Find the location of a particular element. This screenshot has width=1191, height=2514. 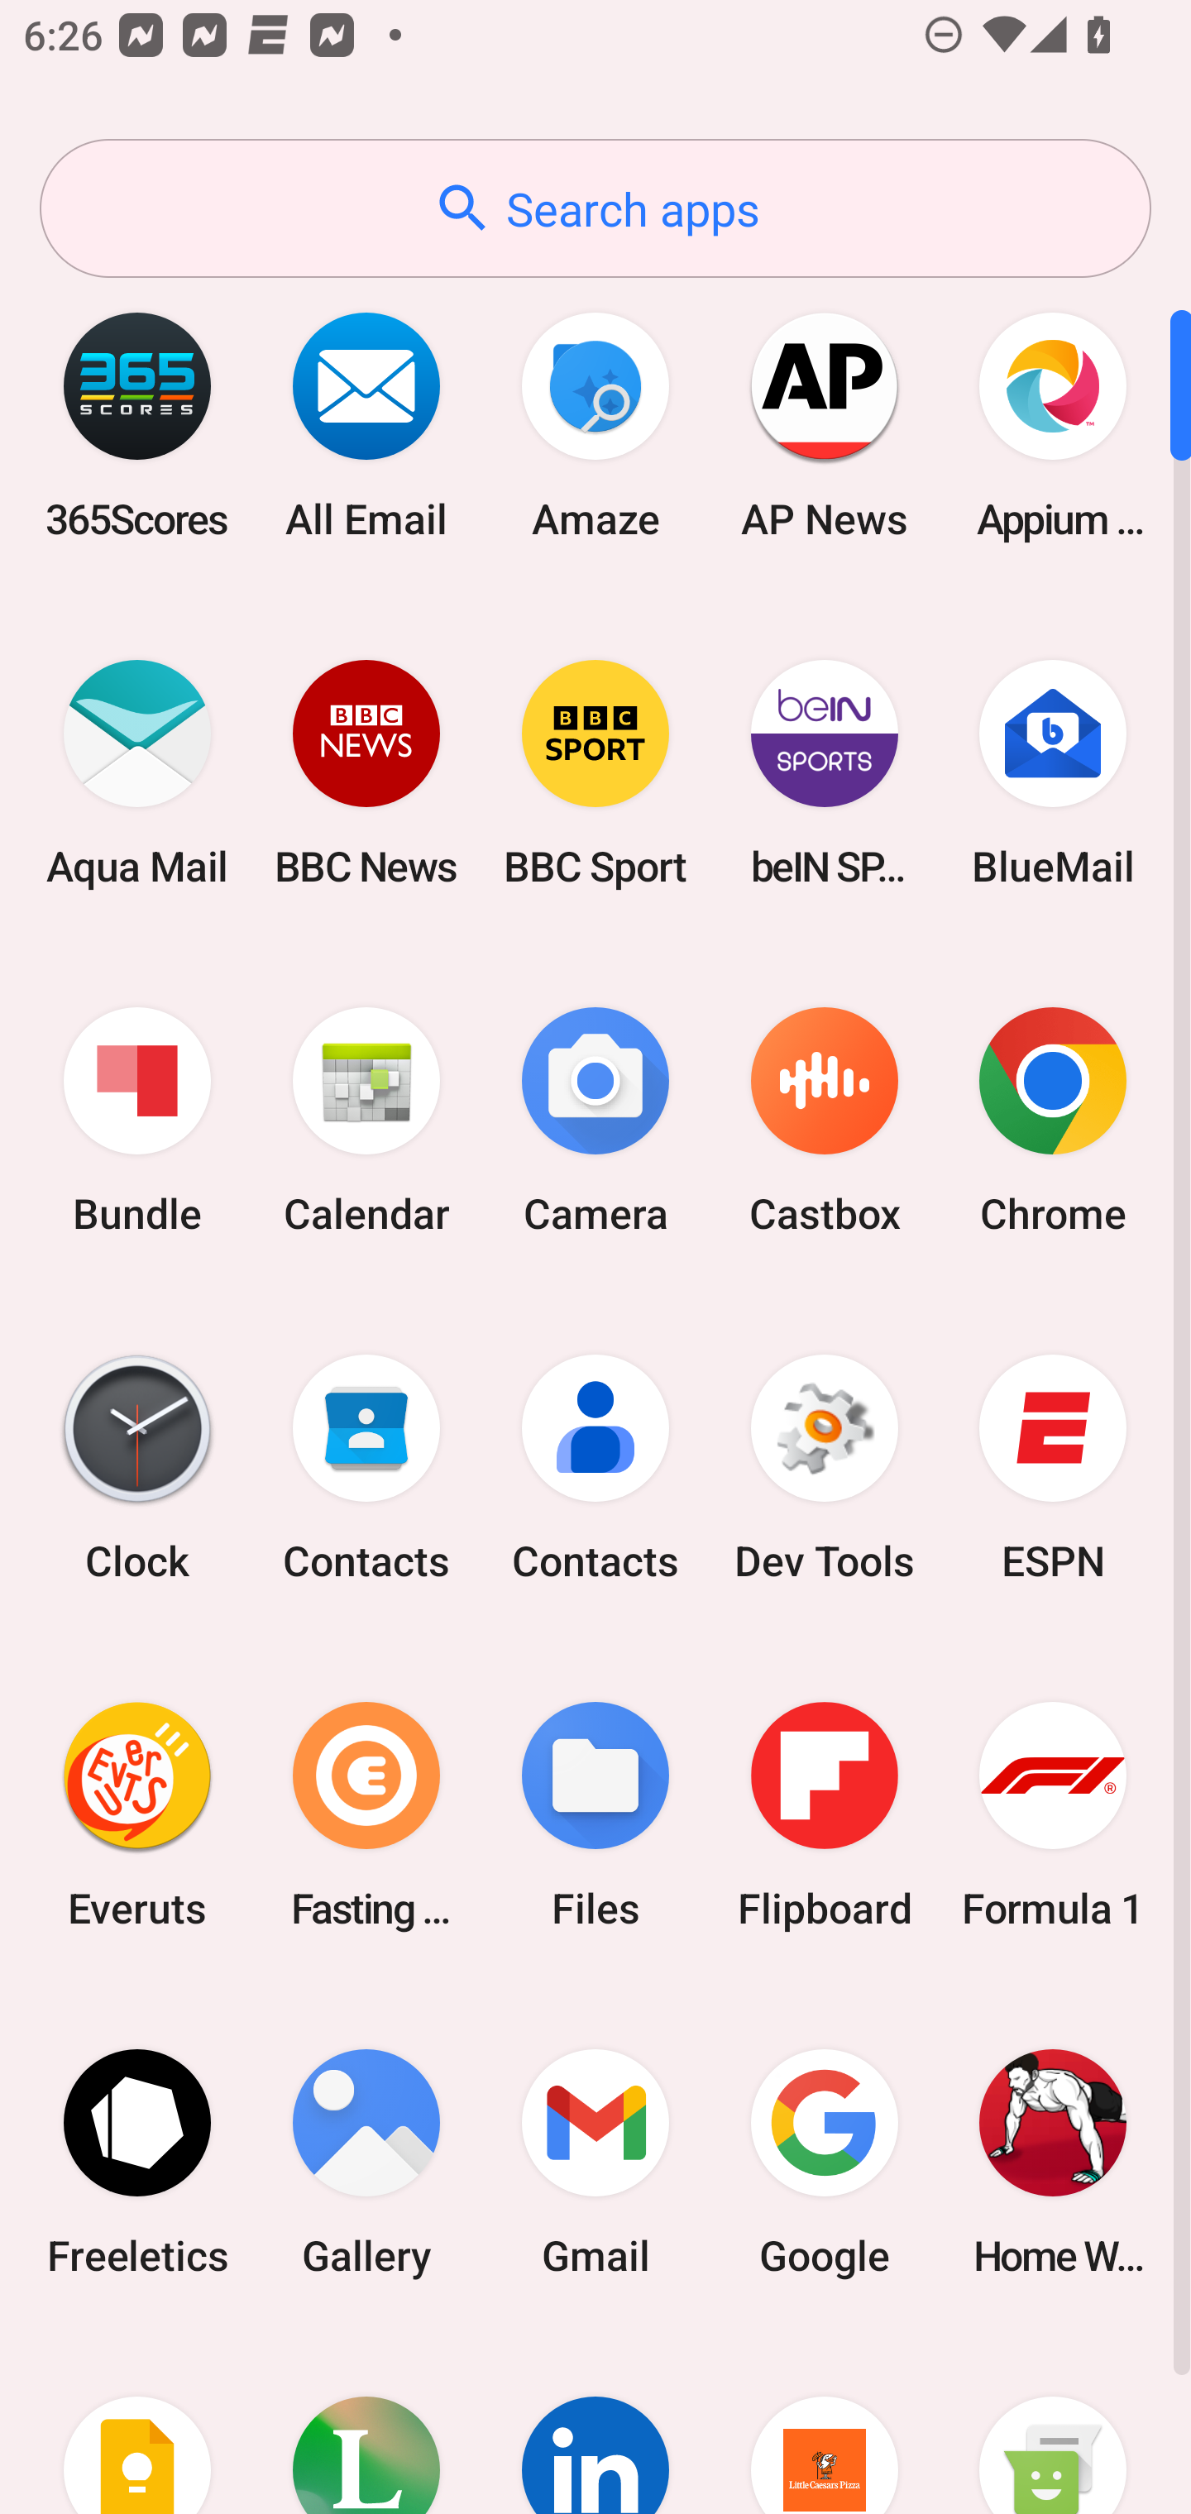

Chrome is located at coordinates (1053, 1121).